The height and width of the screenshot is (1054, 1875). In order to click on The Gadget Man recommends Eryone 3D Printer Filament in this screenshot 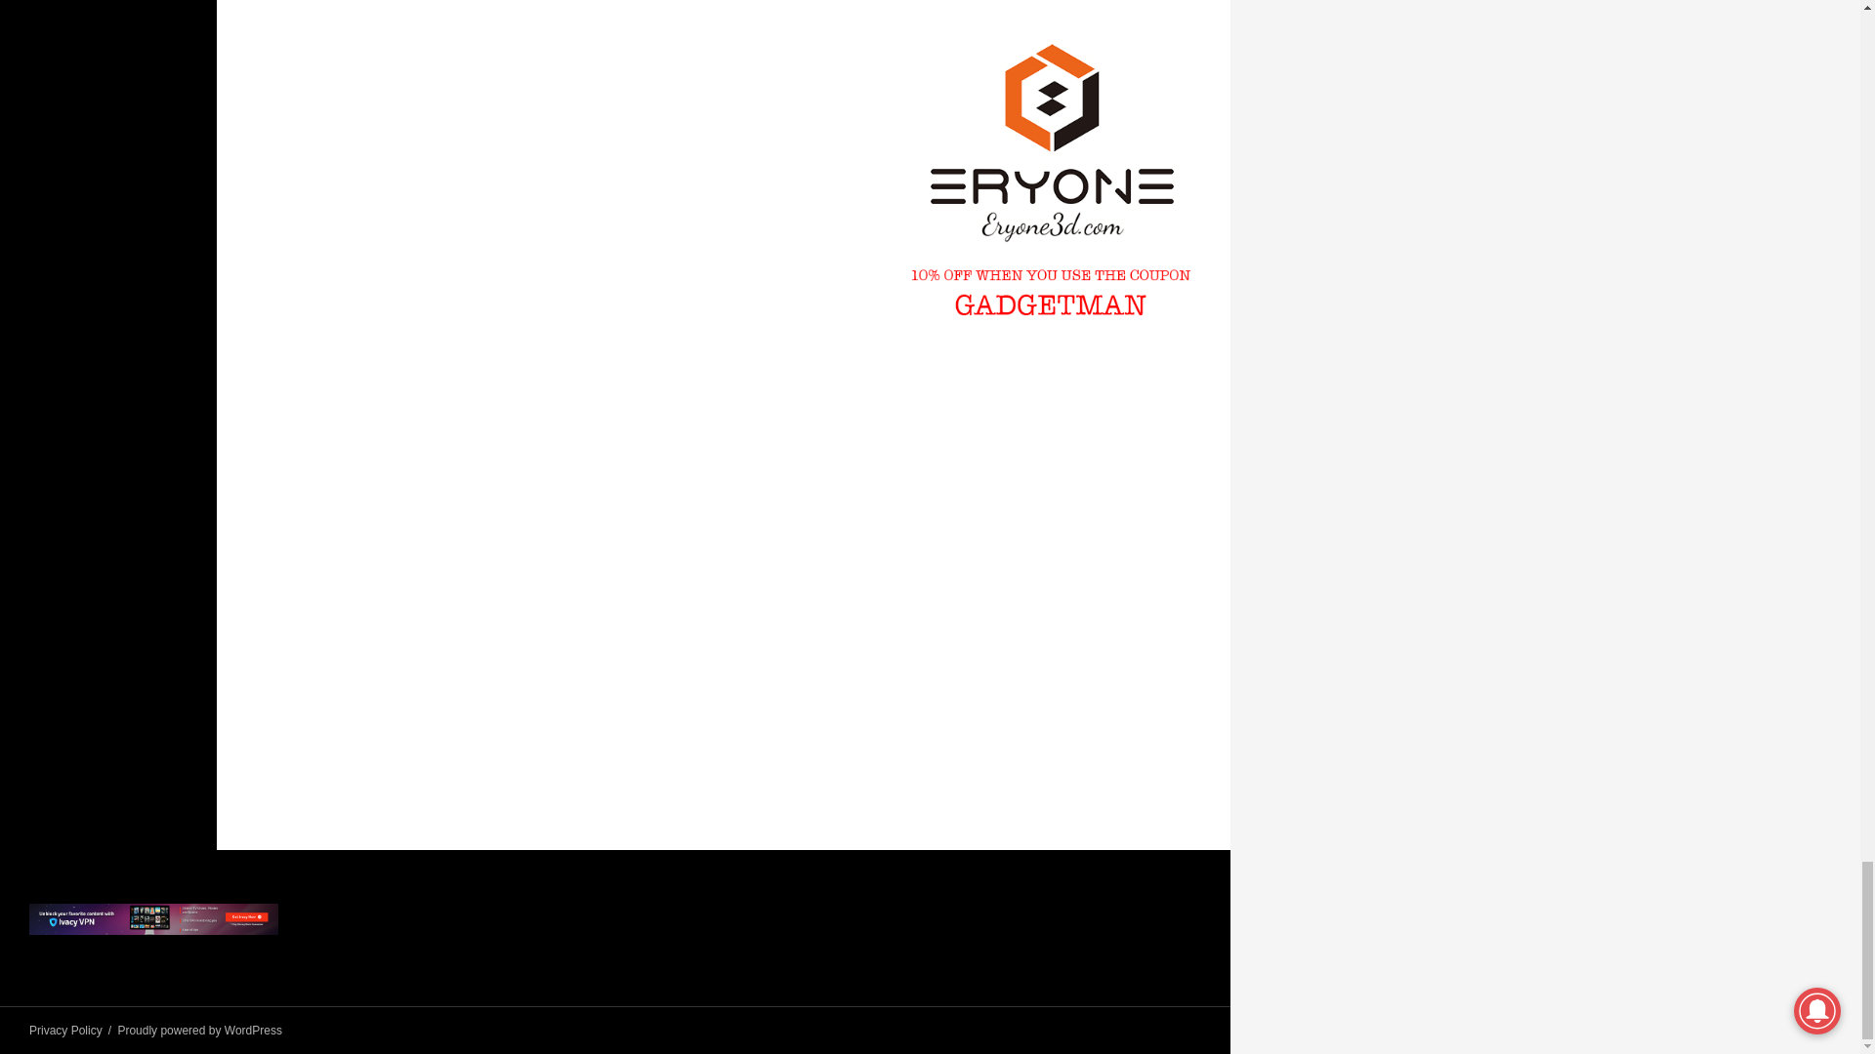, I will do `click(1051, 181)`.